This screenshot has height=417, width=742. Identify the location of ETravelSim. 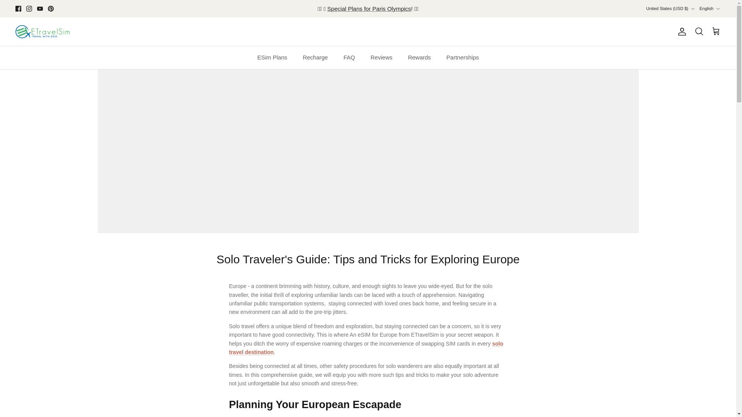
(43, 32).